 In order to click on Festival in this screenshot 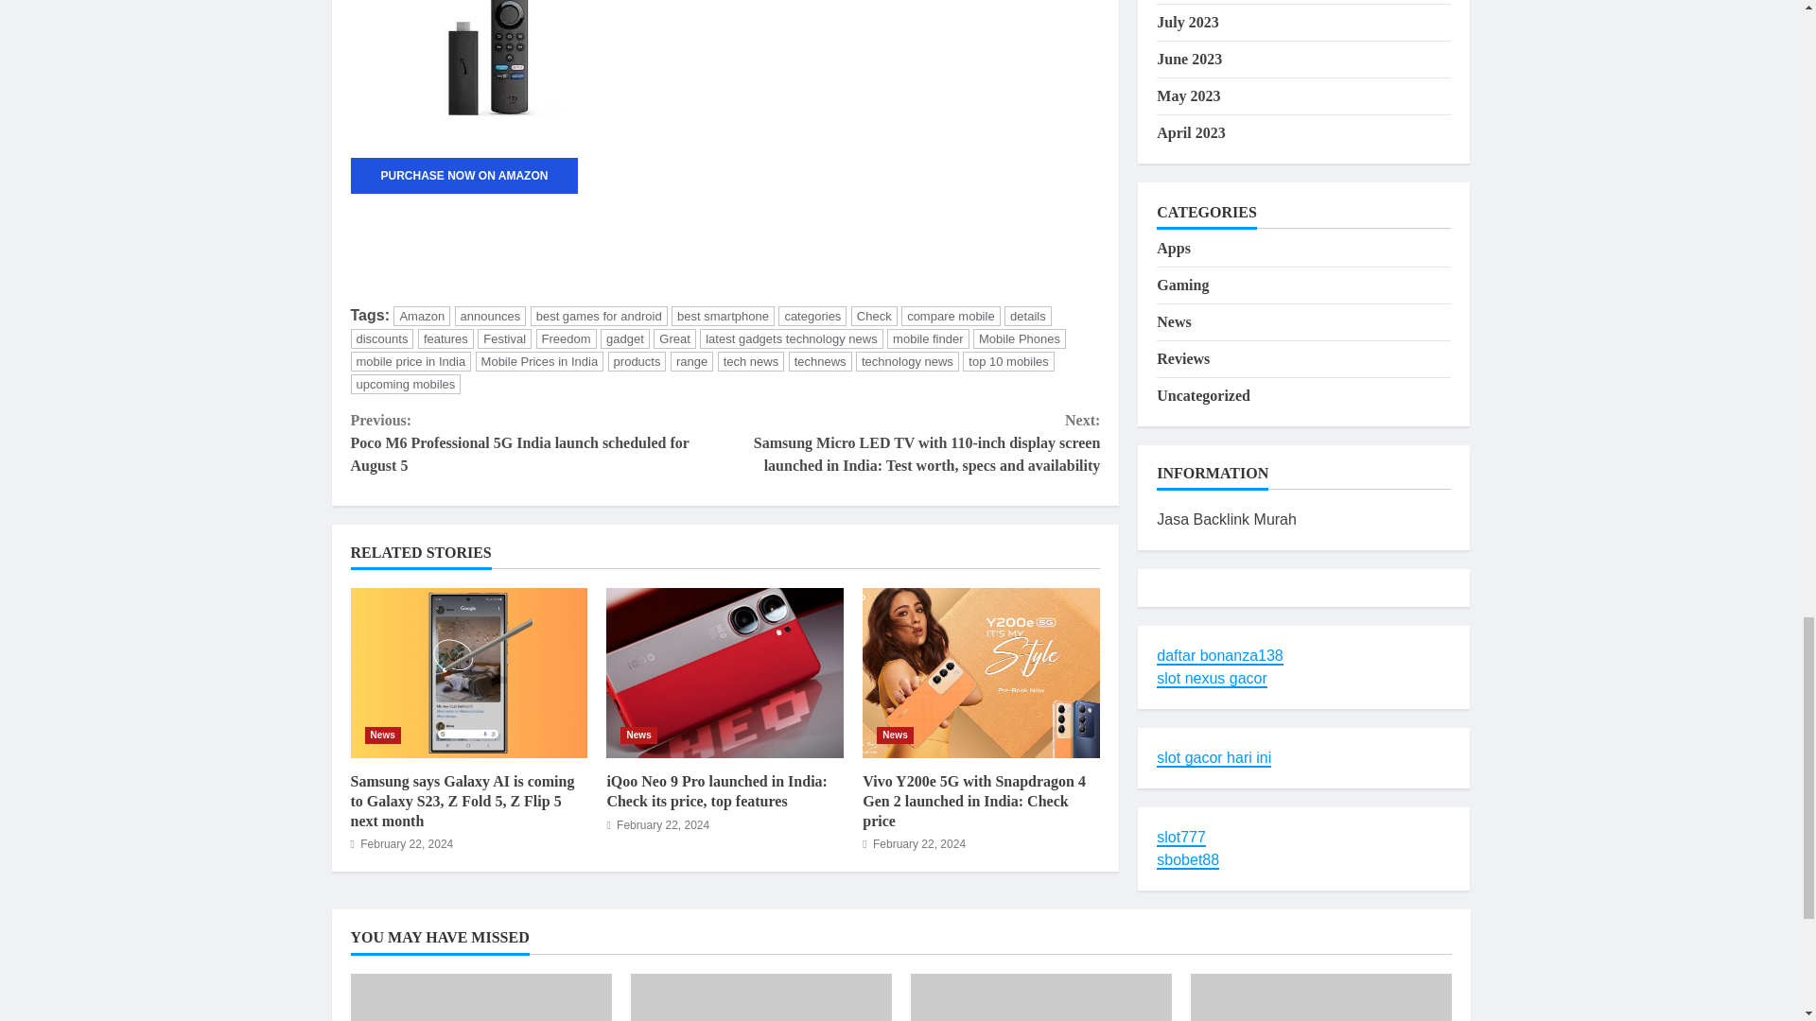, I will do `click(504, 338)`.